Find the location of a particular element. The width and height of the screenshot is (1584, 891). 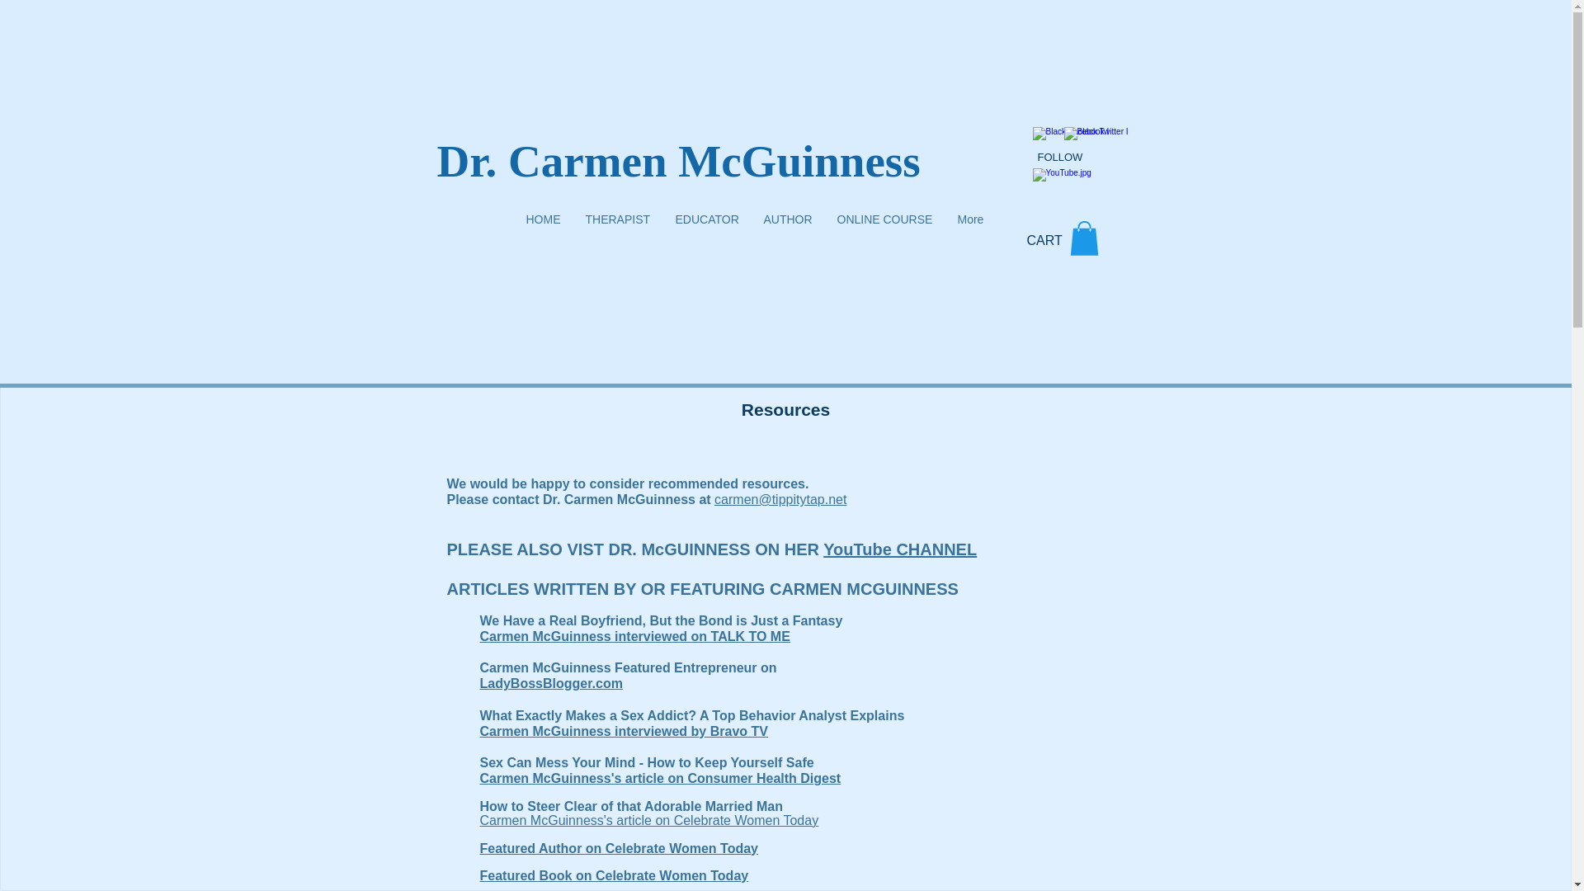

HOME is located at coordinates (543, 219).